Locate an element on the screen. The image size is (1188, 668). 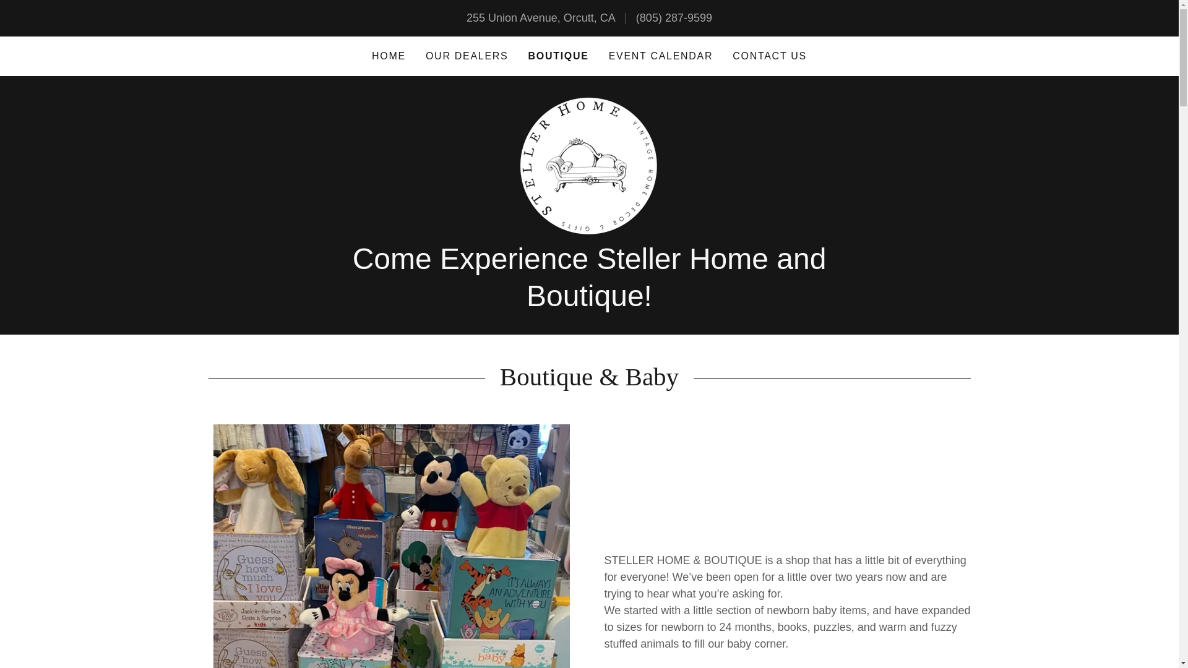
HOME is located at coordinates (389, 56).